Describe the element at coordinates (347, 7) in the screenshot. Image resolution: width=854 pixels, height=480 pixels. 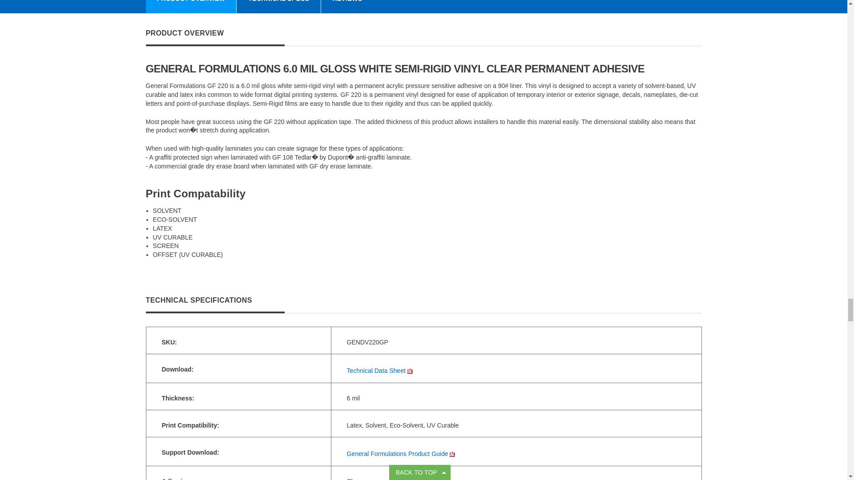
I see `REVIEWS` at that location.